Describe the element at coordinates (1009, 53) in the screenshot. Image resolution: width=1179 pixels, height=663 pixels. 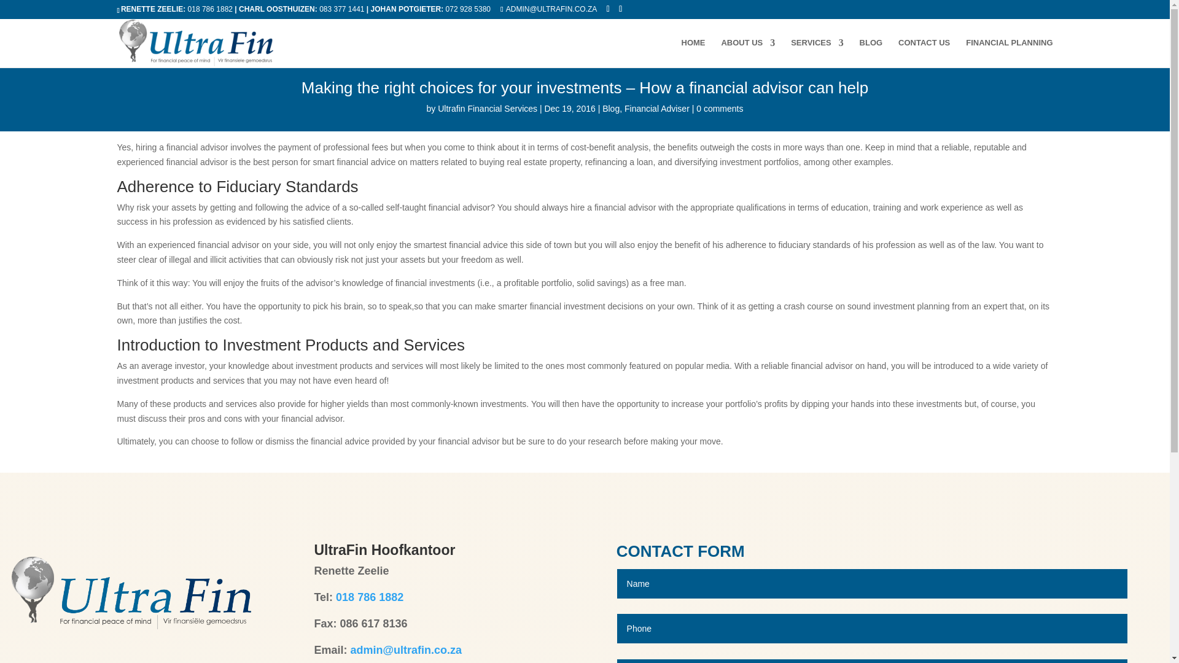
I see `FINANCIAL PLANNING` at that location.